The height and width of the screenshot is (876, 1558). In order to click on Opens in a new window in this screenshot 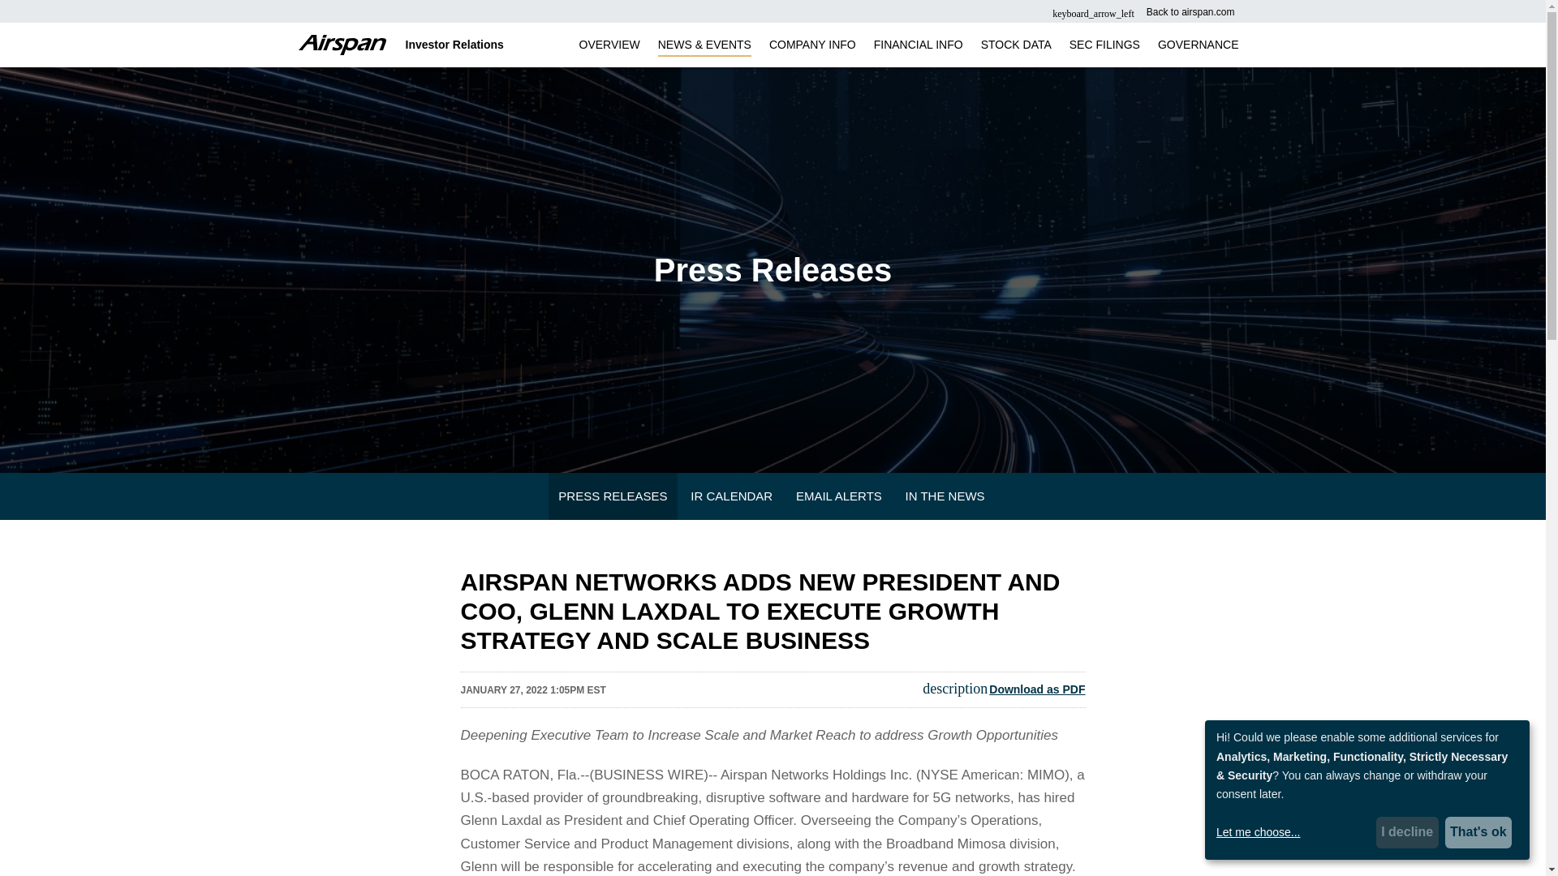, I will do `click(1143, 11)`.